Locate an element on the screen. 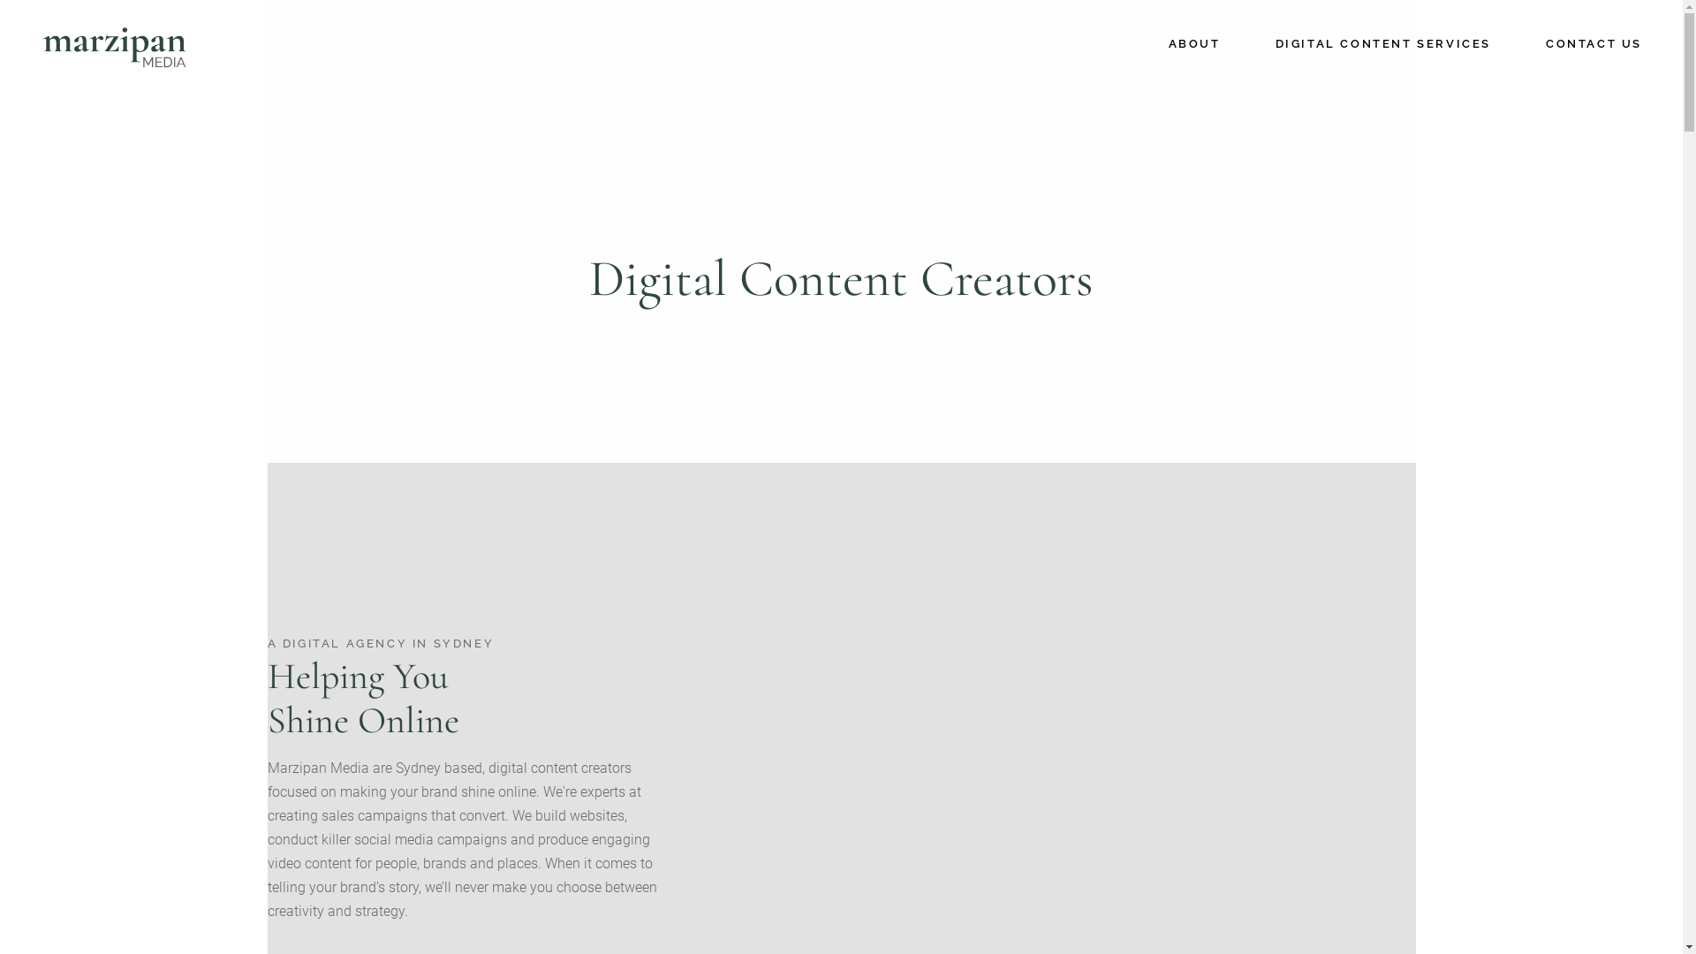  CONTACT US is located at coordinates (1594, 44).